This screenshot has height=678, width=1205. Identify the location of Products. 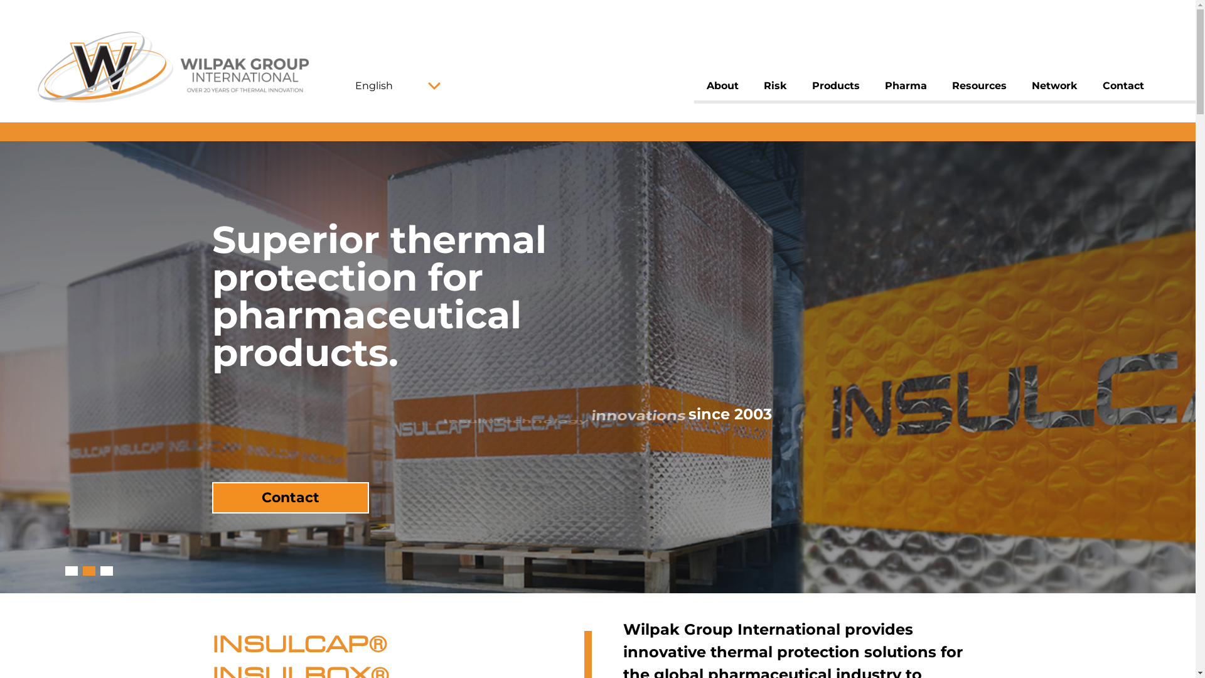
(836, 86).